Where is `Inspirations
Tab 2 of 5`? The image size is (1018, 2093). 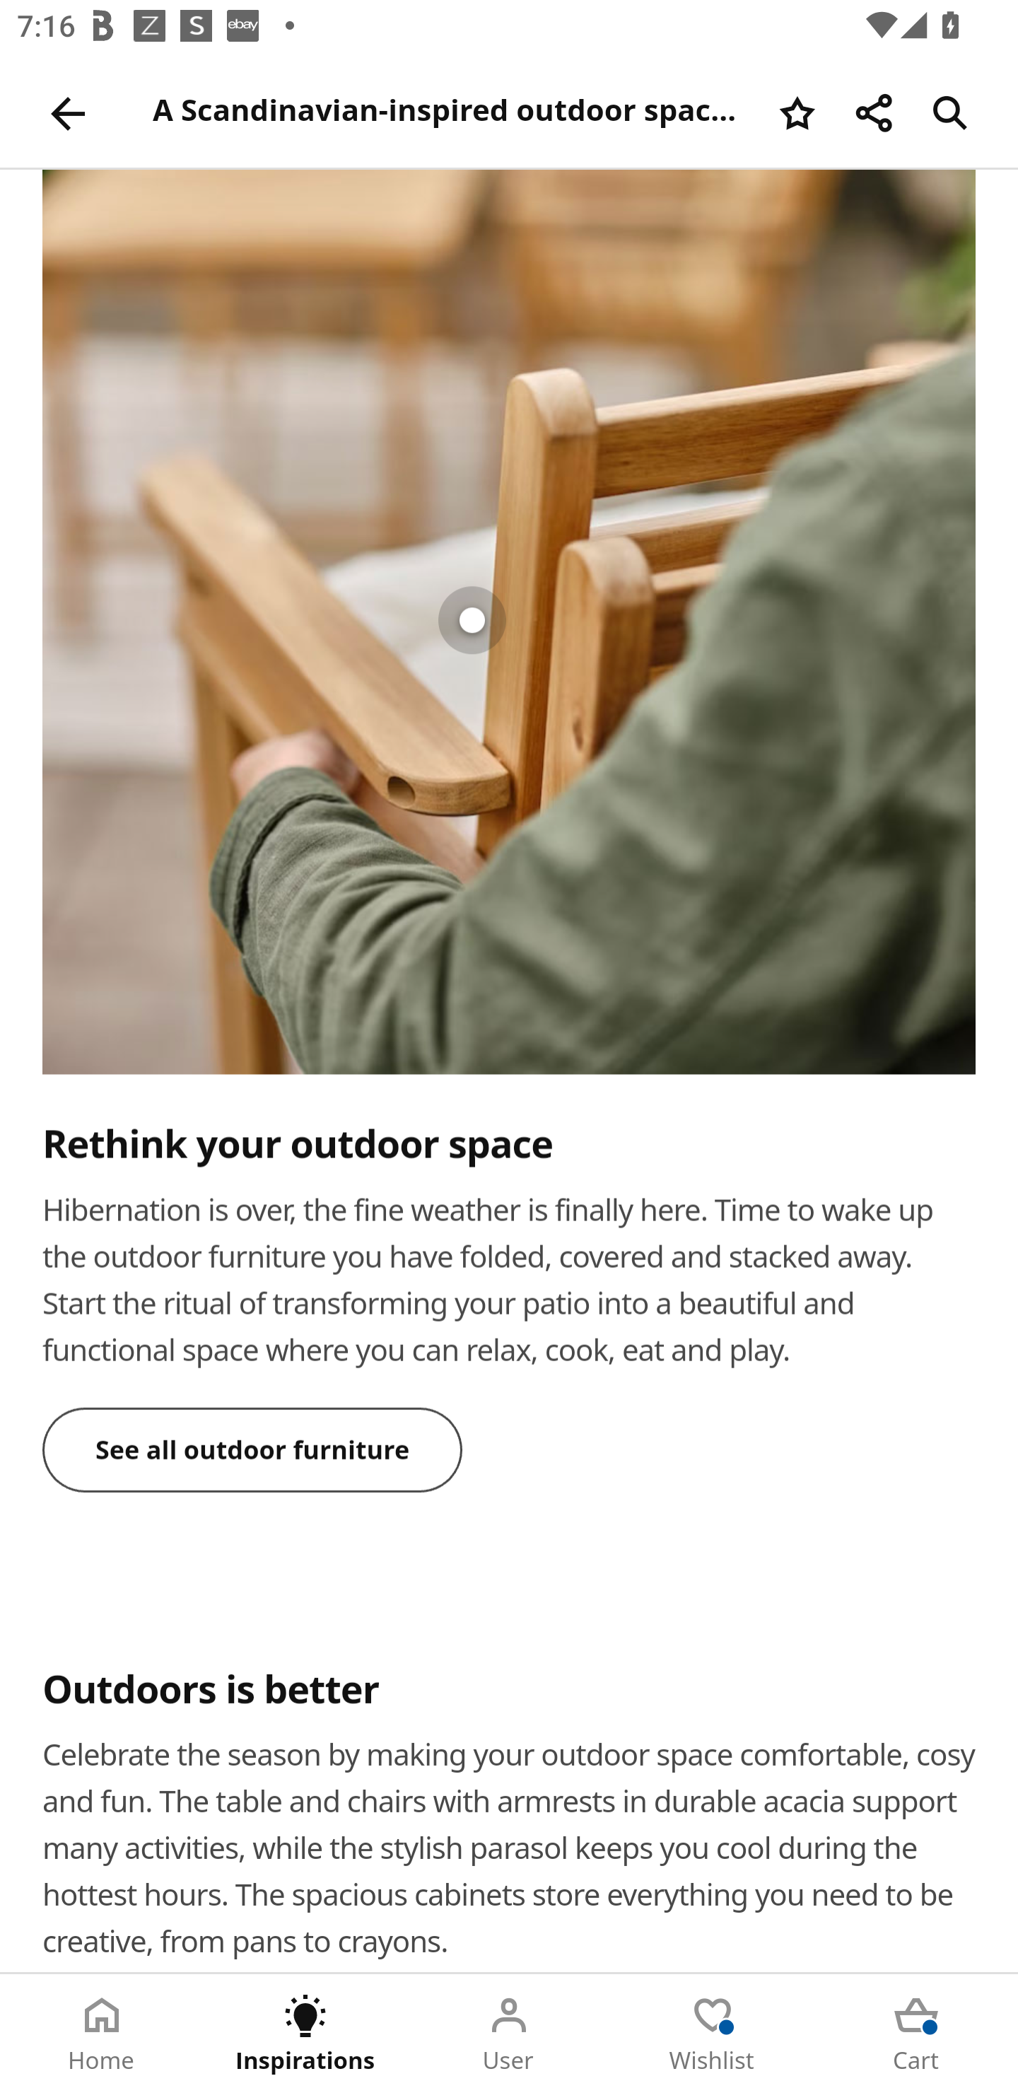
Inspirations
Tab 2 of 5 is located at coordinates (305, 2034).